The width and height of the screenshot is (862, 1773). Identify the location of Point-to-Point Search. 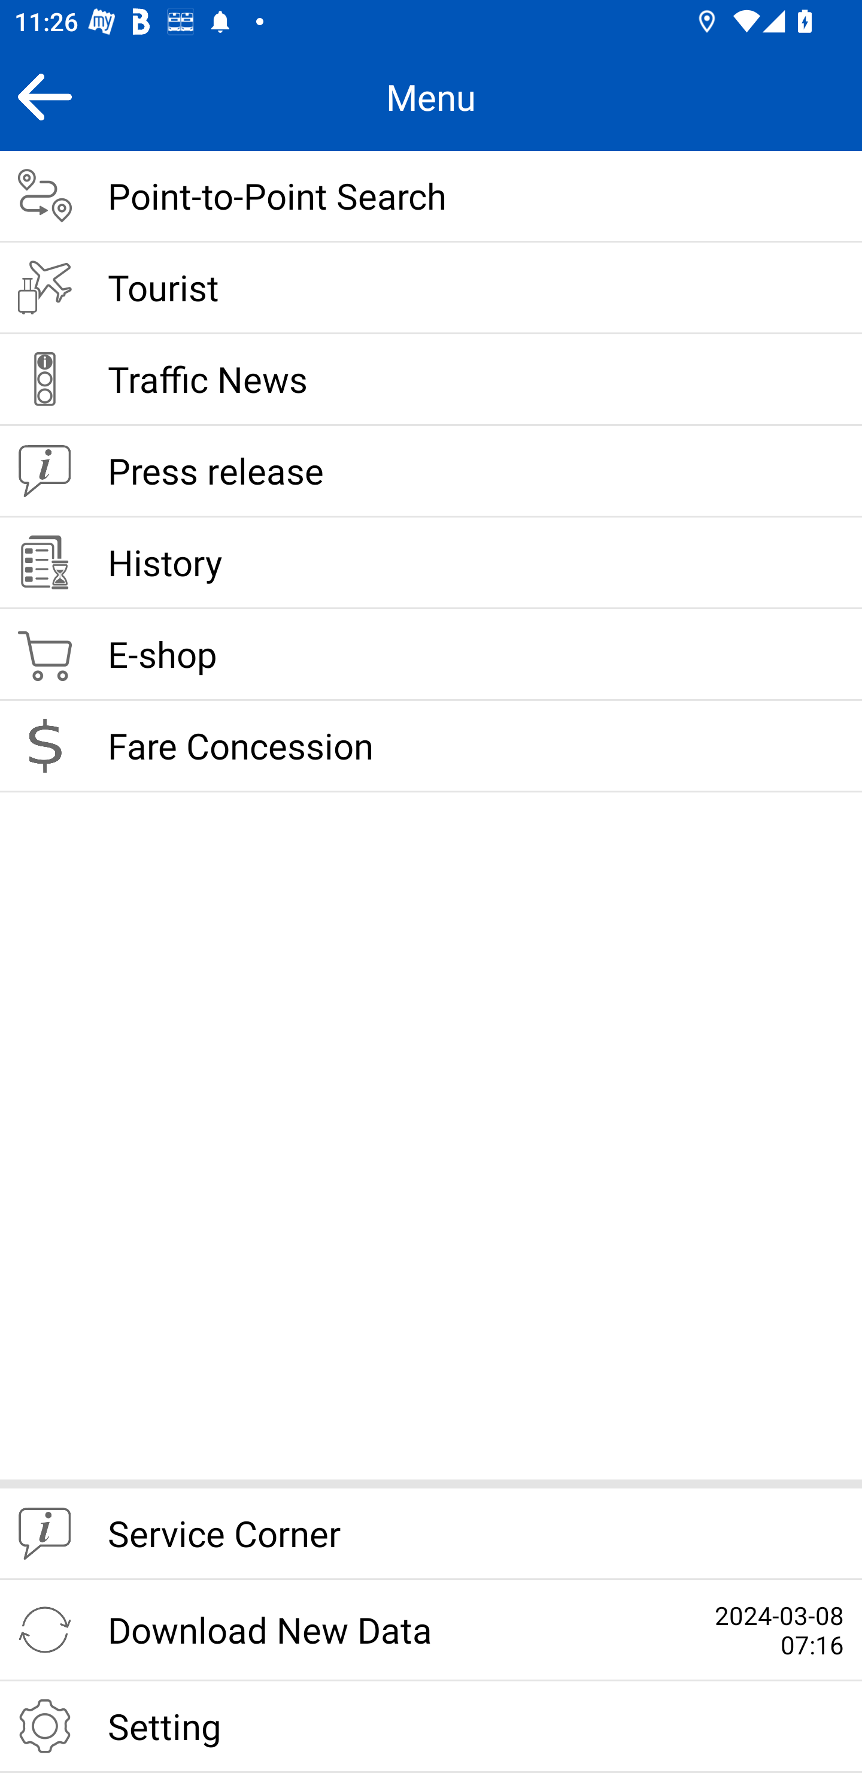
(431, 196).